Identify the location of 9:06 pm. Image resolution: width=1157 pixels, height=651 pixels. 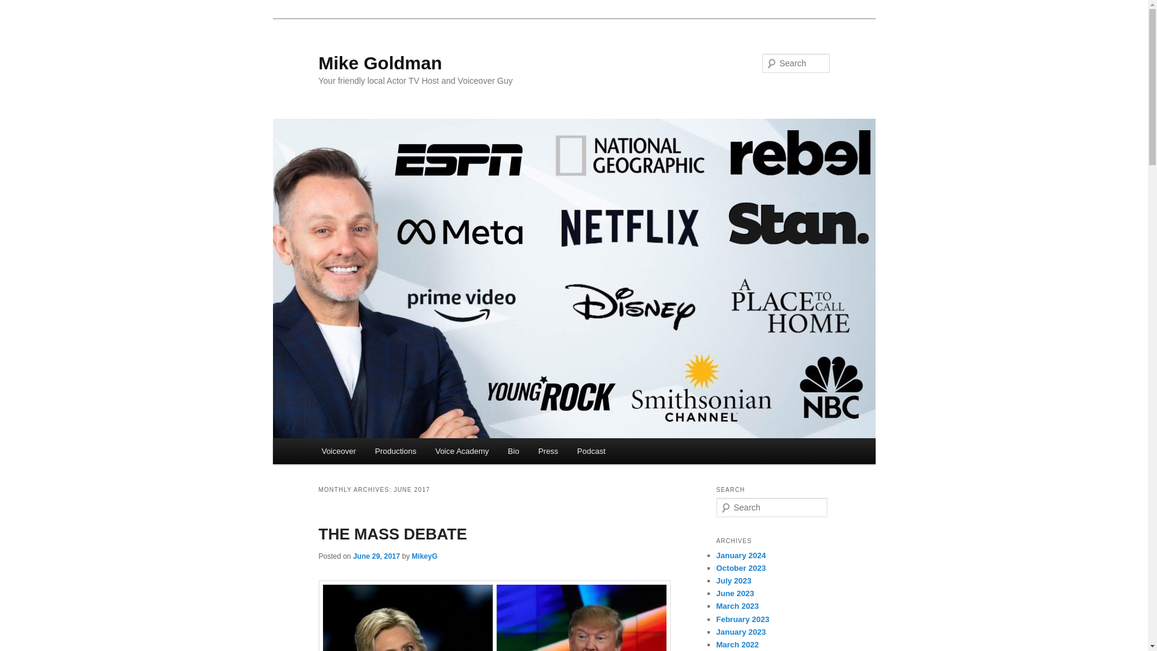
(376, 556).